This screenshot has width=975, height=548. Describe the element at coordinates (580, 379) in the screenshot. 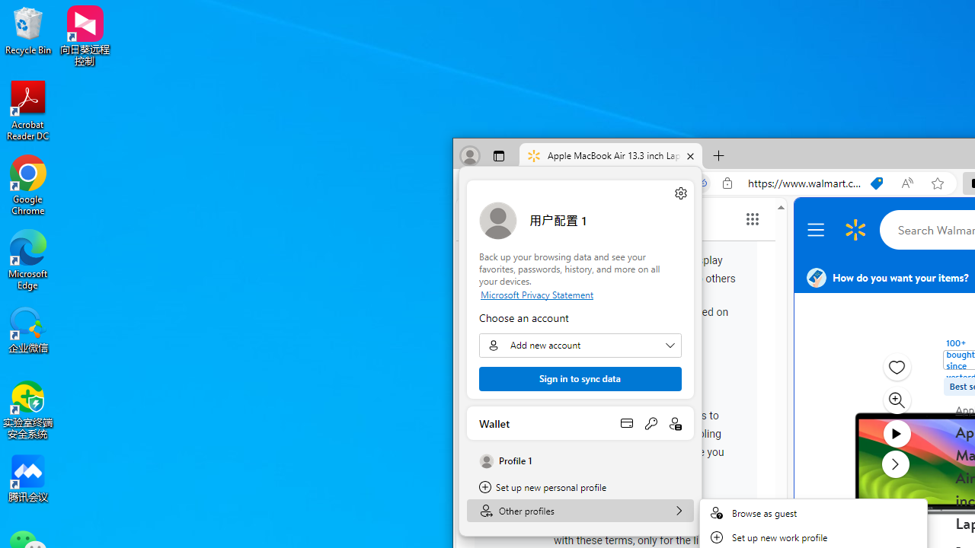

I see `Sign in to sync data` at that location.